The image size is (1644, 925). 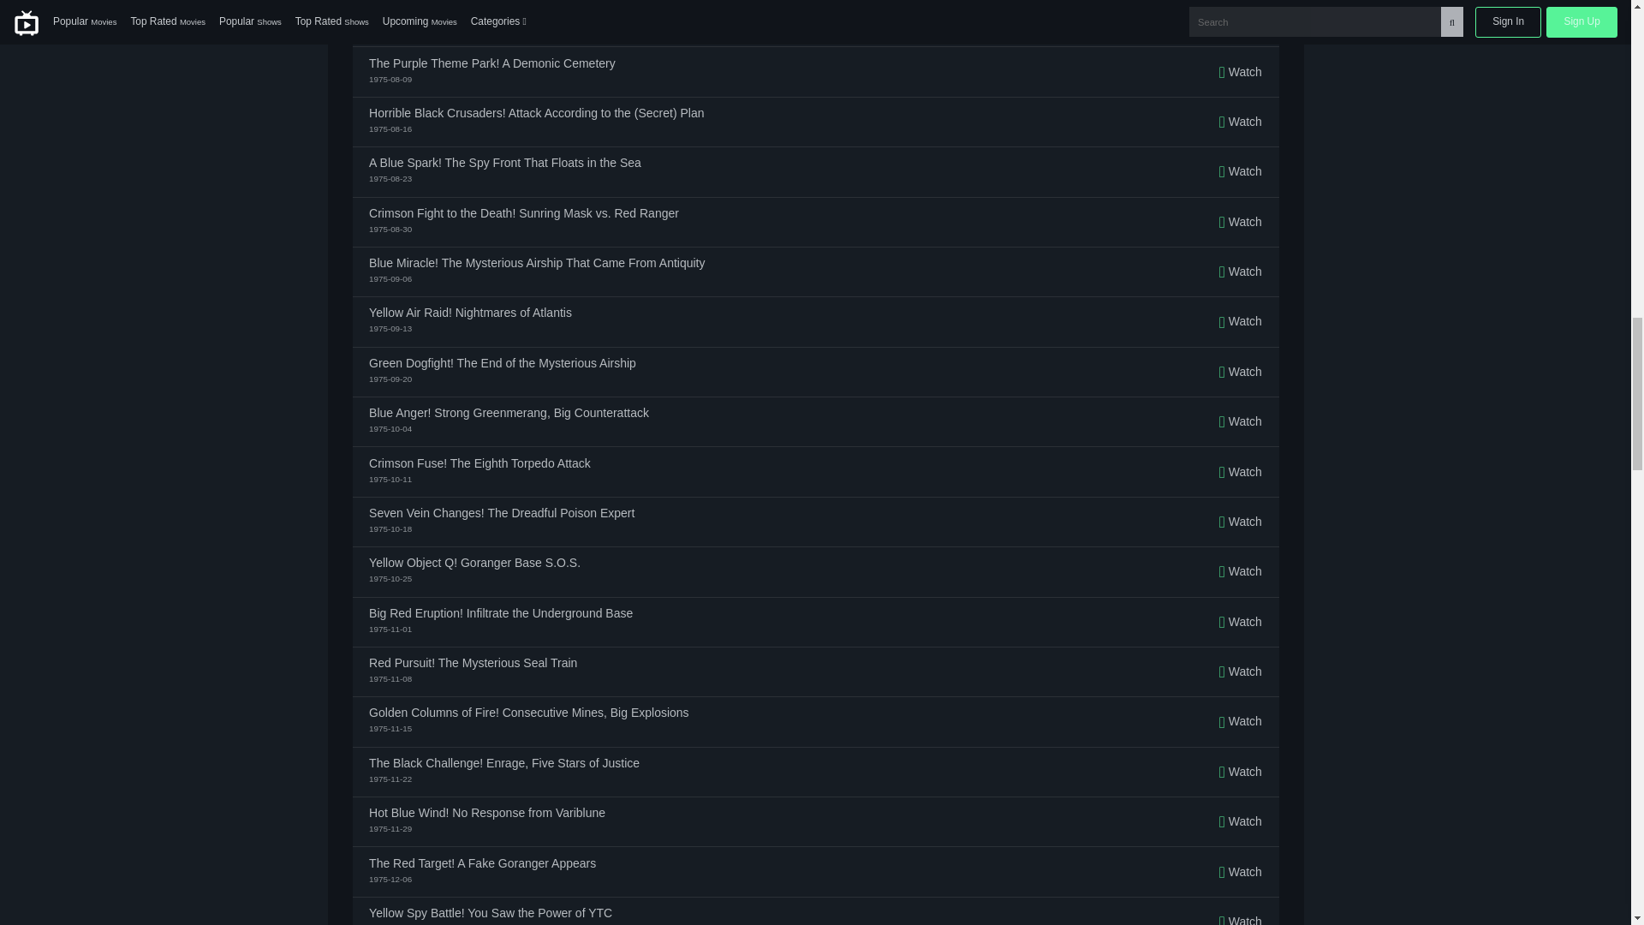 I want to click on A Blue Spark! The Spy Front That Floats in the Sea, so click(x=504, y=162).